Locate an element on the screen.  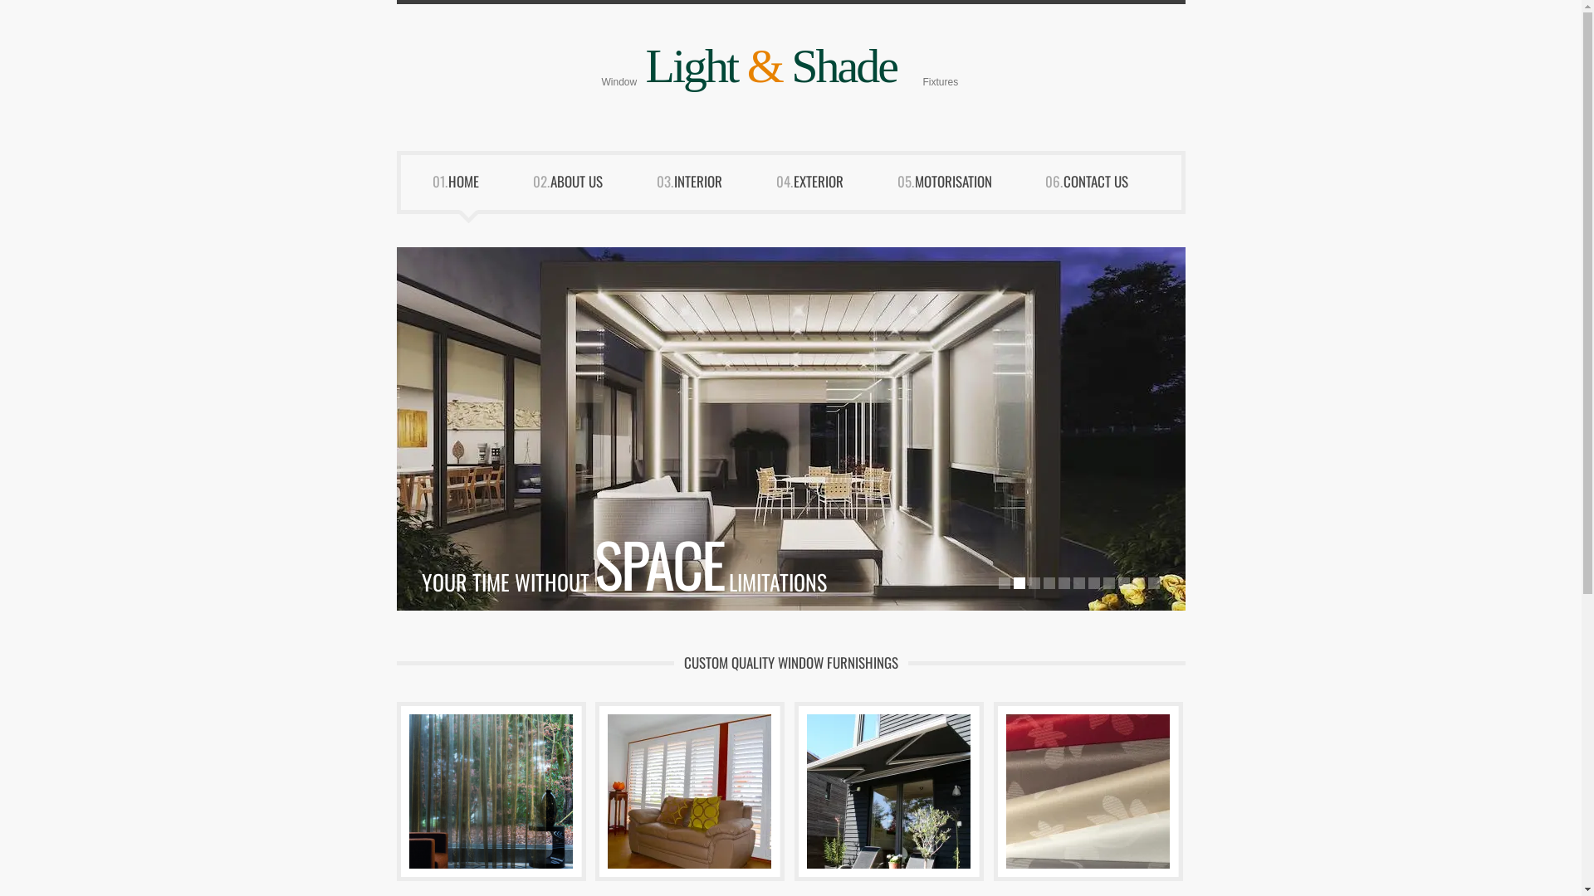
Permanent Link to Awnings is located at coordinates (888, 791).